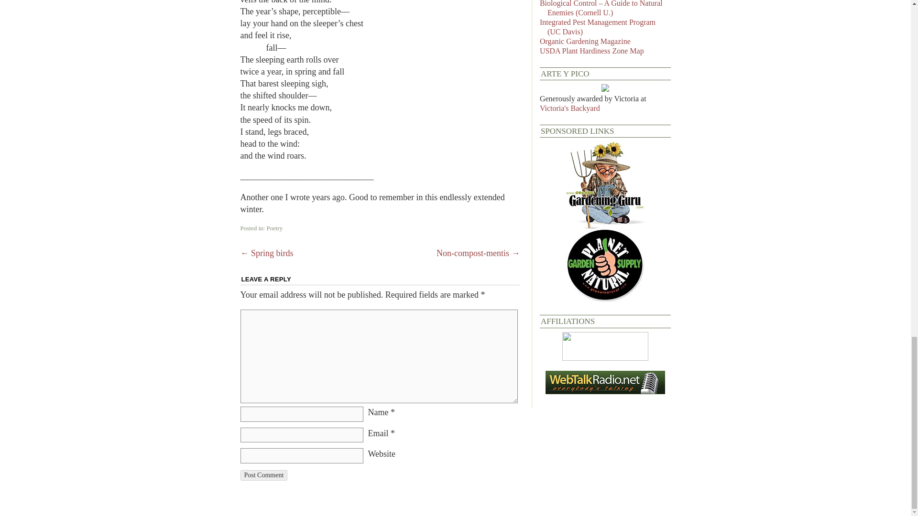  I want to click on Post Comment, so click(263, 475).